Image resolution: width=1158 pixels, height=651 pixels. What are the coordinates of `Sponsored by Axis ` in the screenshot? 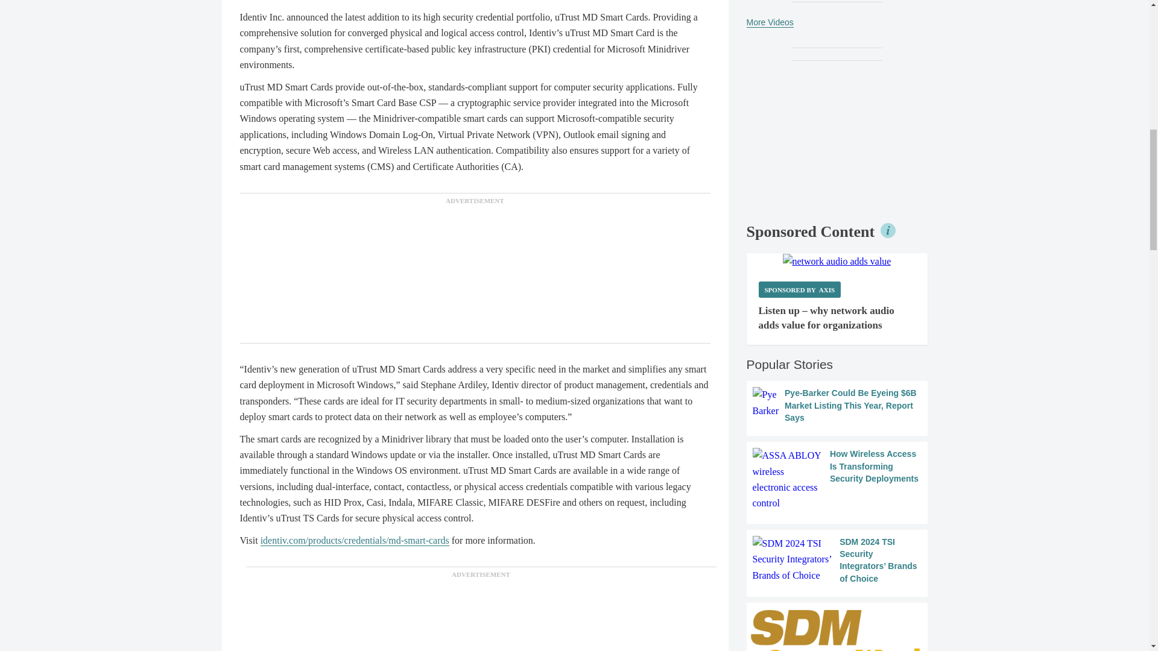 It's located at (800, 289).